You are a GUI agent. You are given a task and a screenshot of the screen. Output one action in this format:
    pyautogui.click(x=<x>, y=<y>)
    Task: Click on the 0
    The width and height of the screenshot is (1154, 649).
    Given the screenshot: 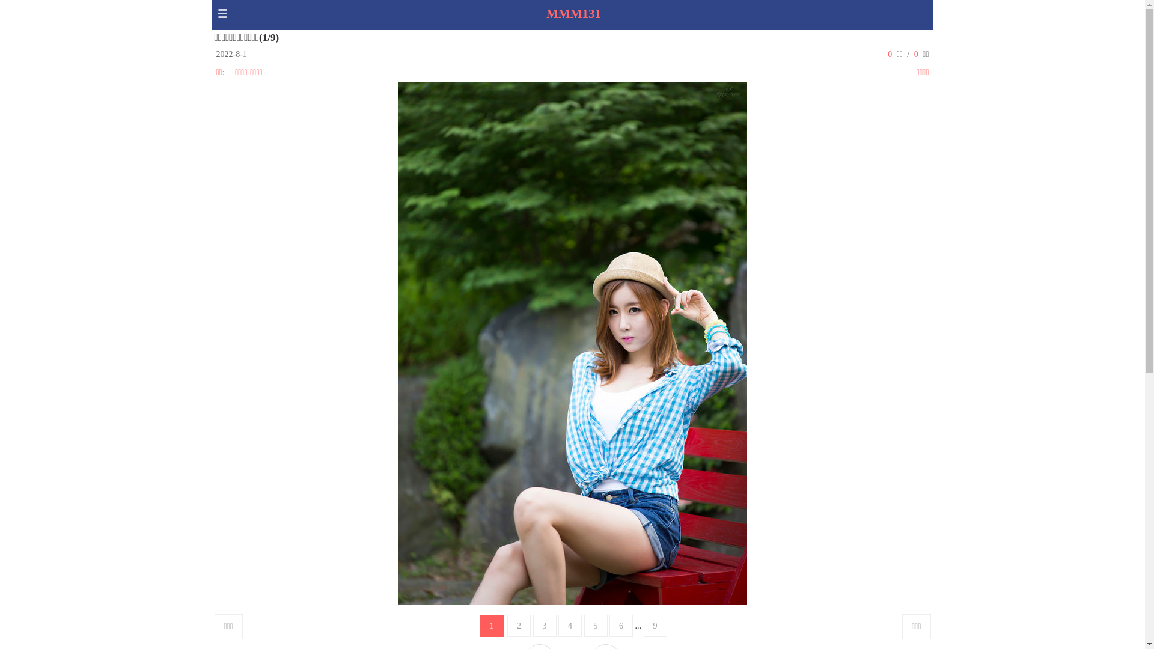 What is the action you would take?
    pyautogui.click(x=916, y=54)
    